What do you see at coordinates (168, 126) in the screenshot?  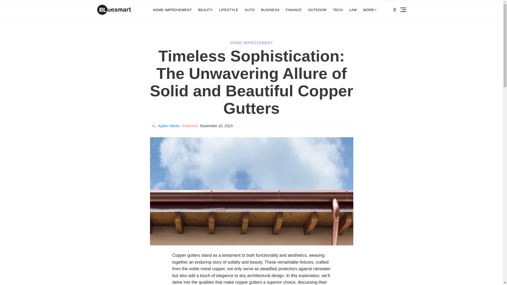 I see `Ayden Martin` at bounding box center [168, 126].